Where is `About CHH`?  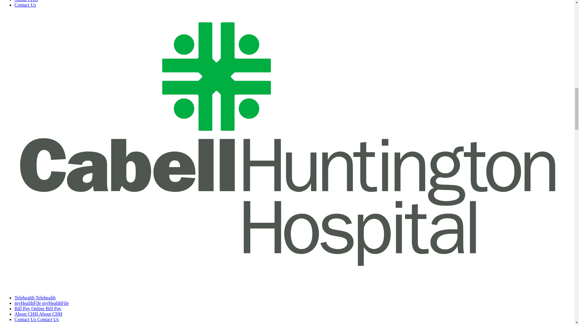 About CHH is located at coordinates (39, 314).